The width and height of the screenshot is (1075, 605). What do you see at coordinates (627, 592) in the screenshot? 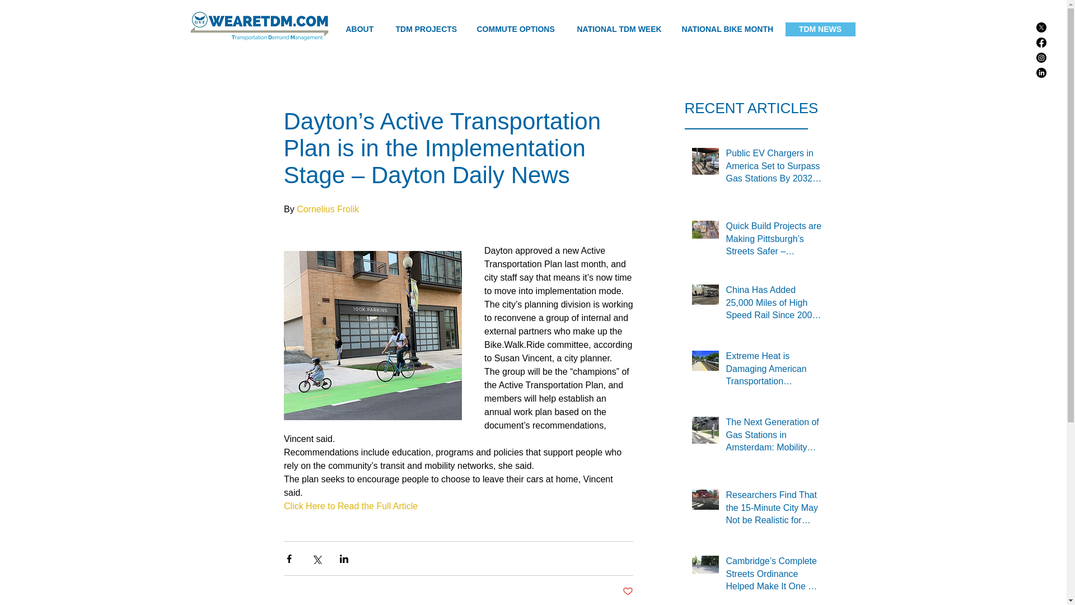
I see `Post not marked as liked` at bounding box center [627, 592].